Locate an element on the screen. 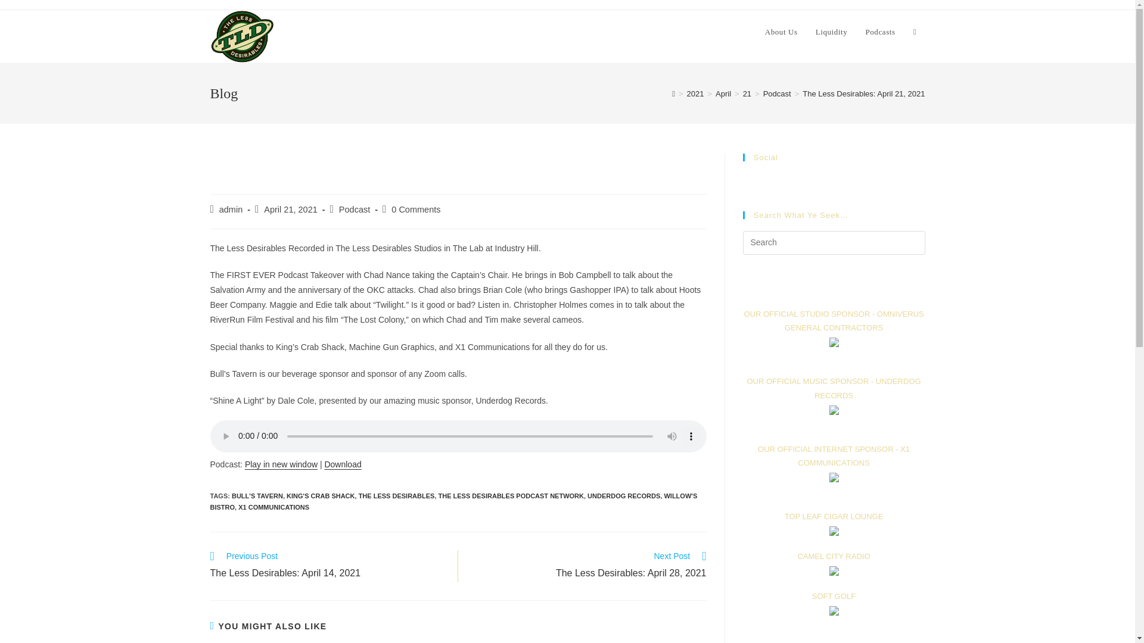  Play in new window is located at coordinates (281, 464).